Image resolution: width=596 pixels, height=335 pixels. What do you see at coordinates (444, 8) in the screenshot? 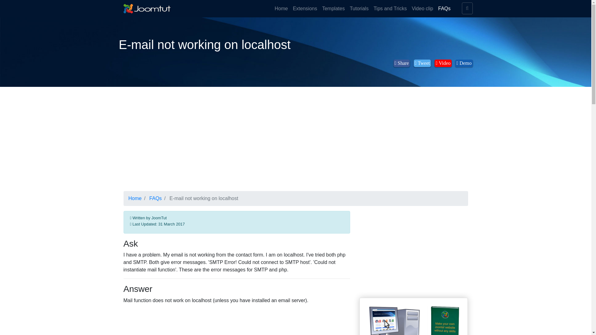
I see `FAQs` at bounding box center [444, 8].